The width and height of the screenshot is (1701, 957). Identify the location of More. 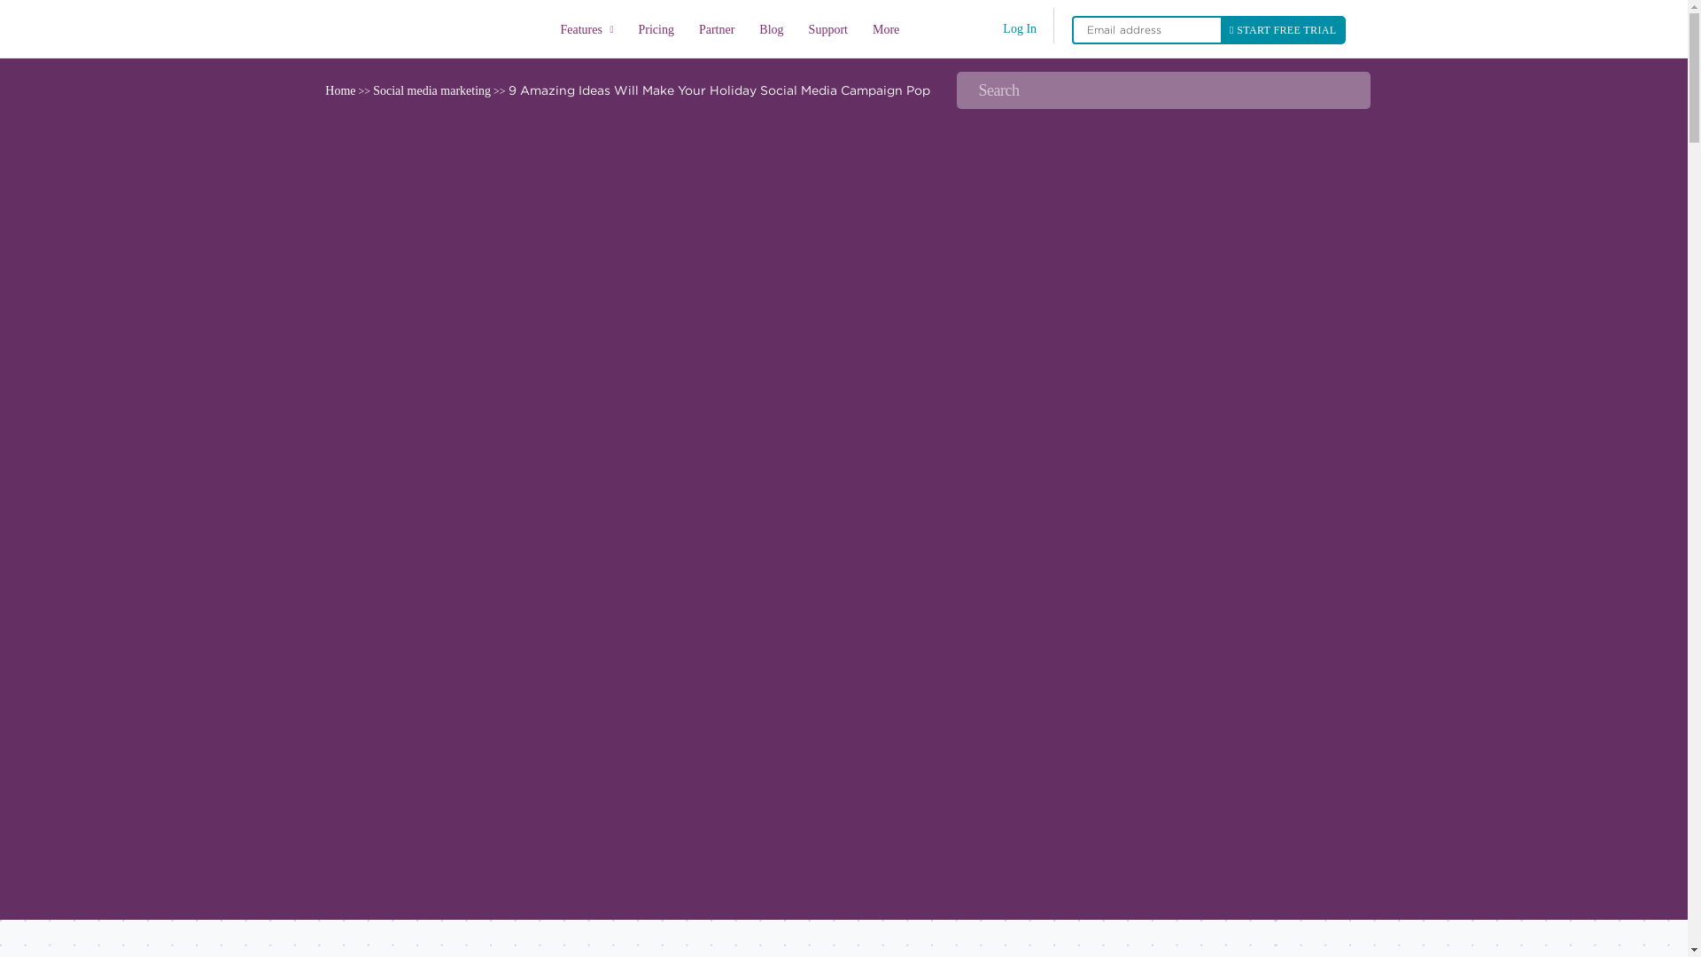
(886, 32).